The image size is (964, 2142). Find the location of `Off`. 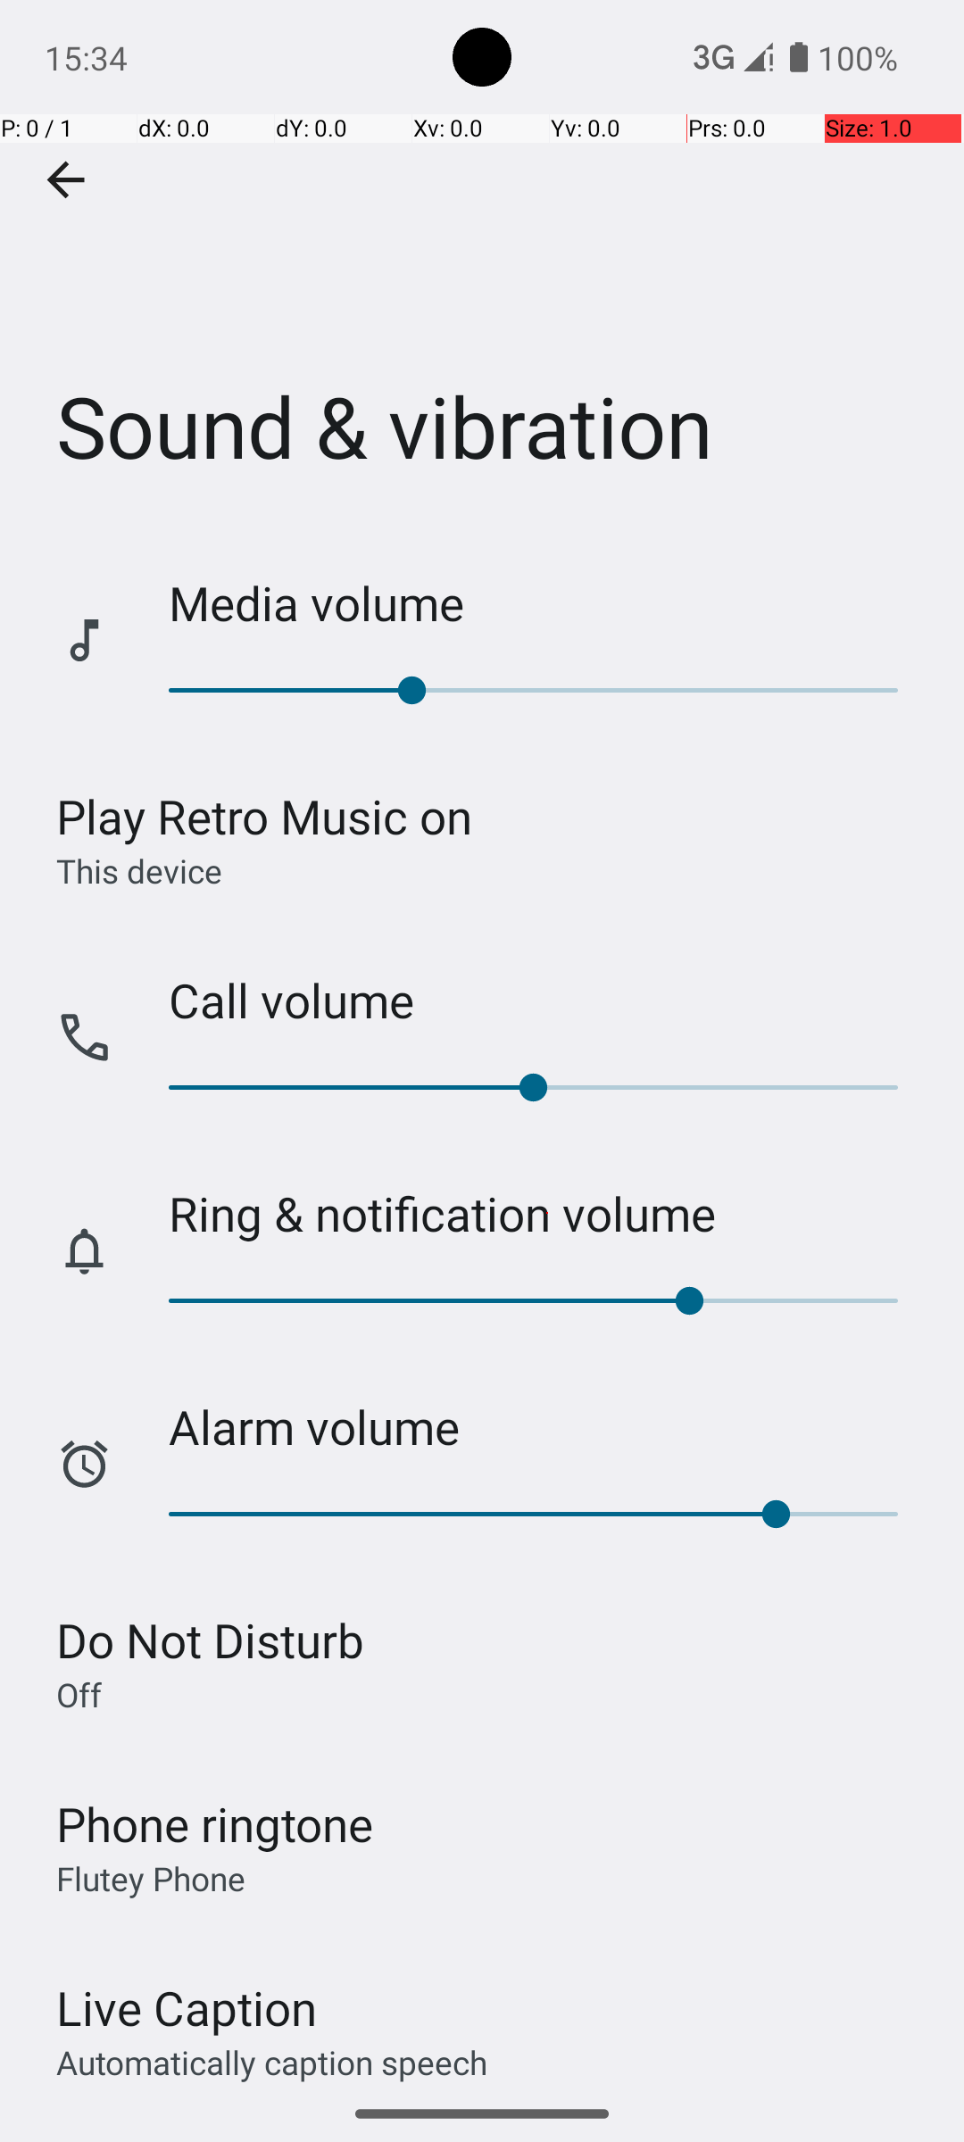

Off is located at coordinates (79, 1694).